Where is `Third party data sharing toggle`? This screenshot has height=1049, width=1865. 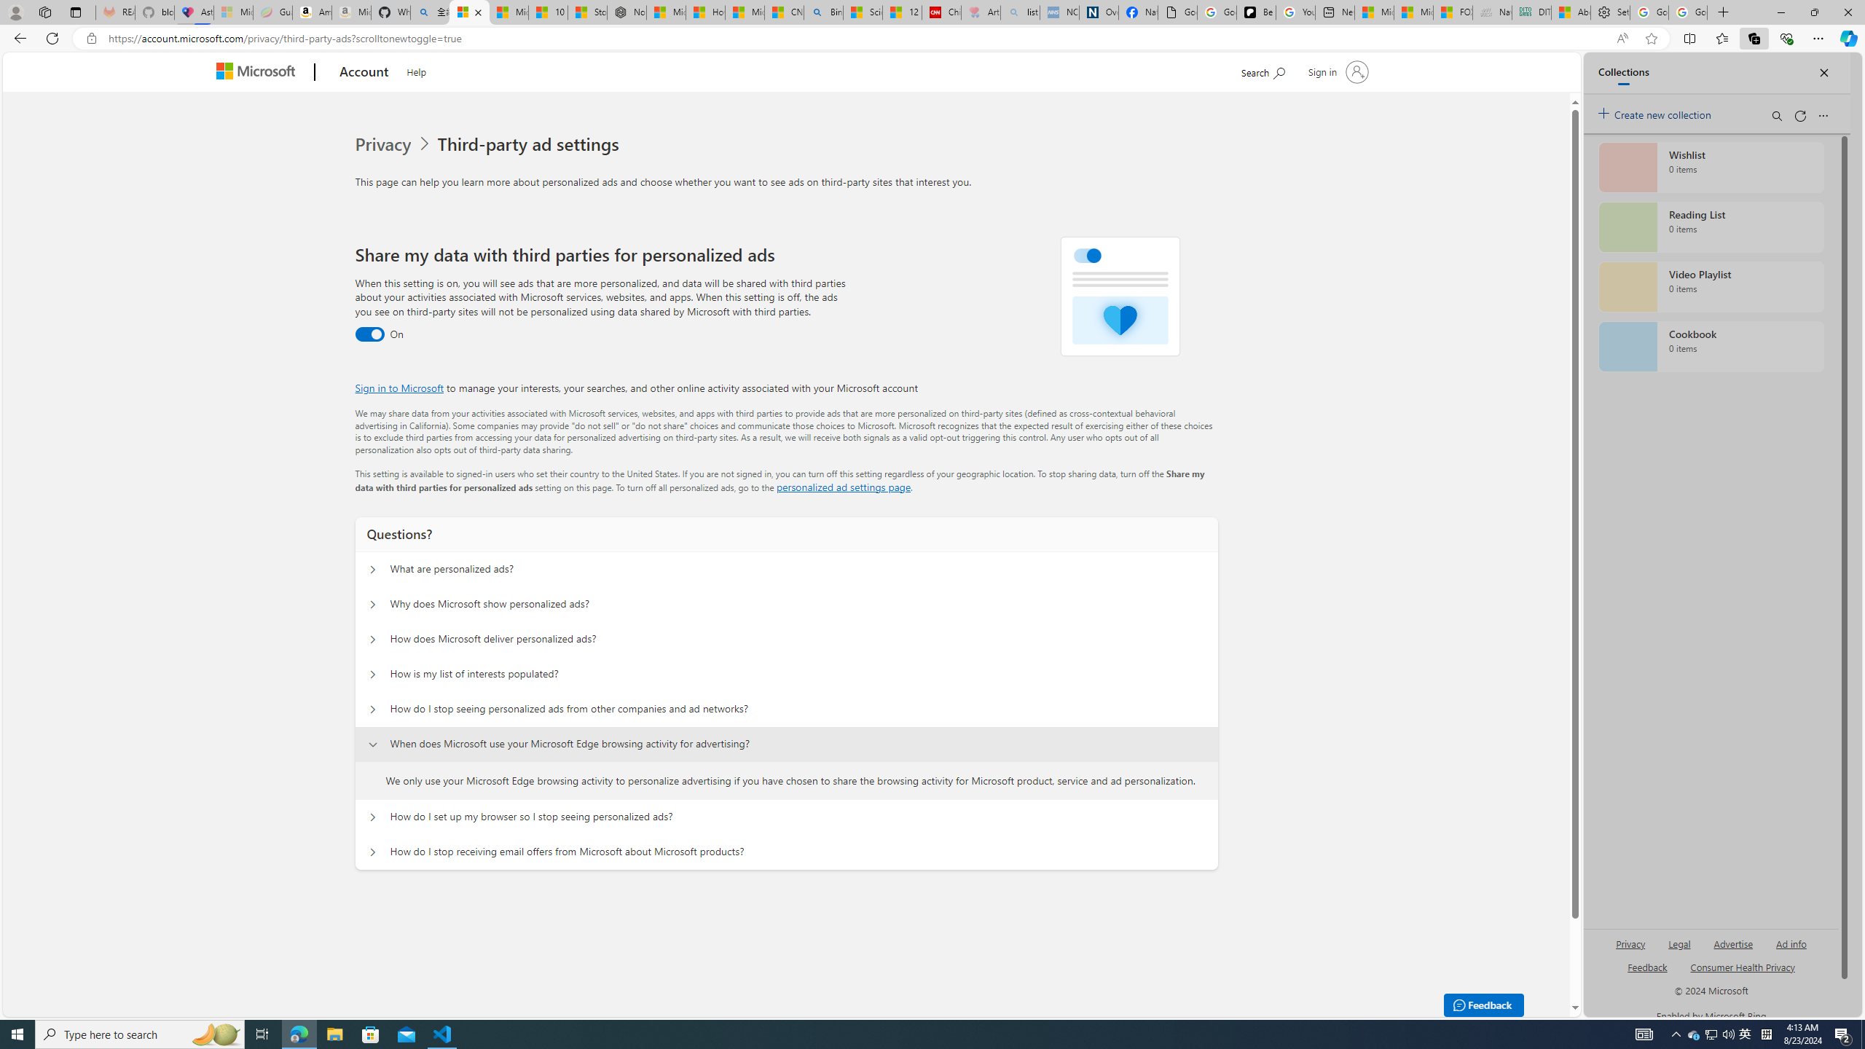 Third party data sharing toggle is located at coordinates (369, 334).